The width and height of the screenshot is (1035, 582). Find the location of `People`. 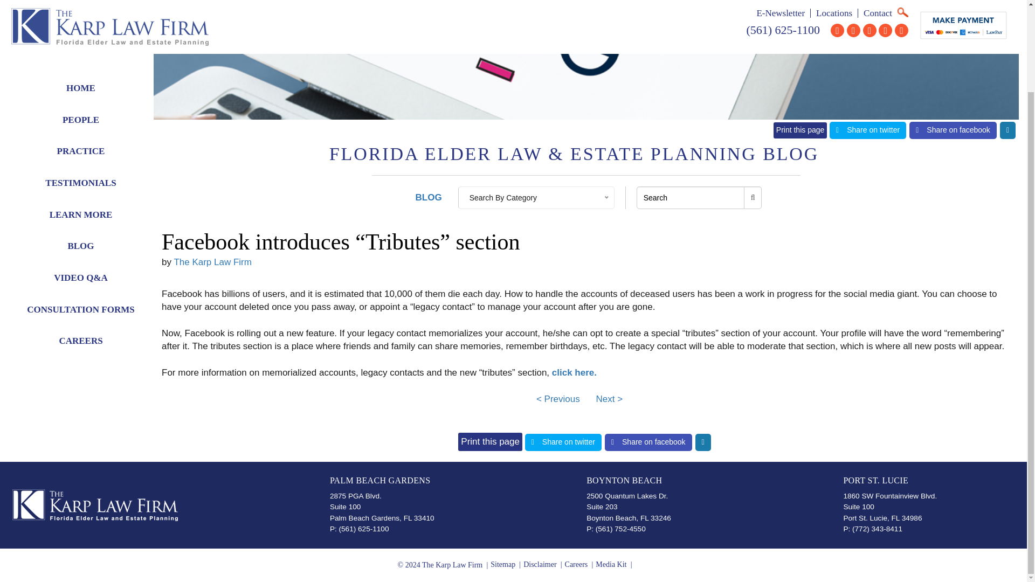

People is located at coordinates (81, 19).